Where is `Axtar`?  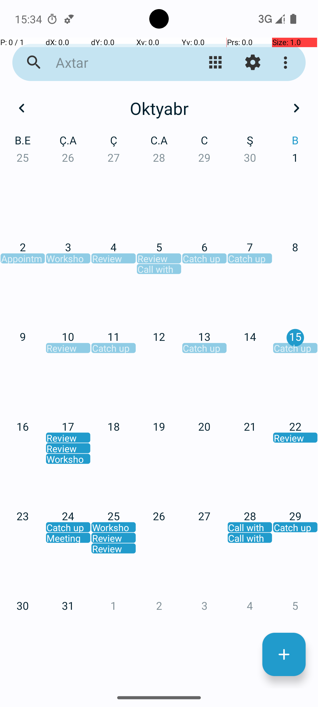 Axtar is located at coordinates (114, 62).